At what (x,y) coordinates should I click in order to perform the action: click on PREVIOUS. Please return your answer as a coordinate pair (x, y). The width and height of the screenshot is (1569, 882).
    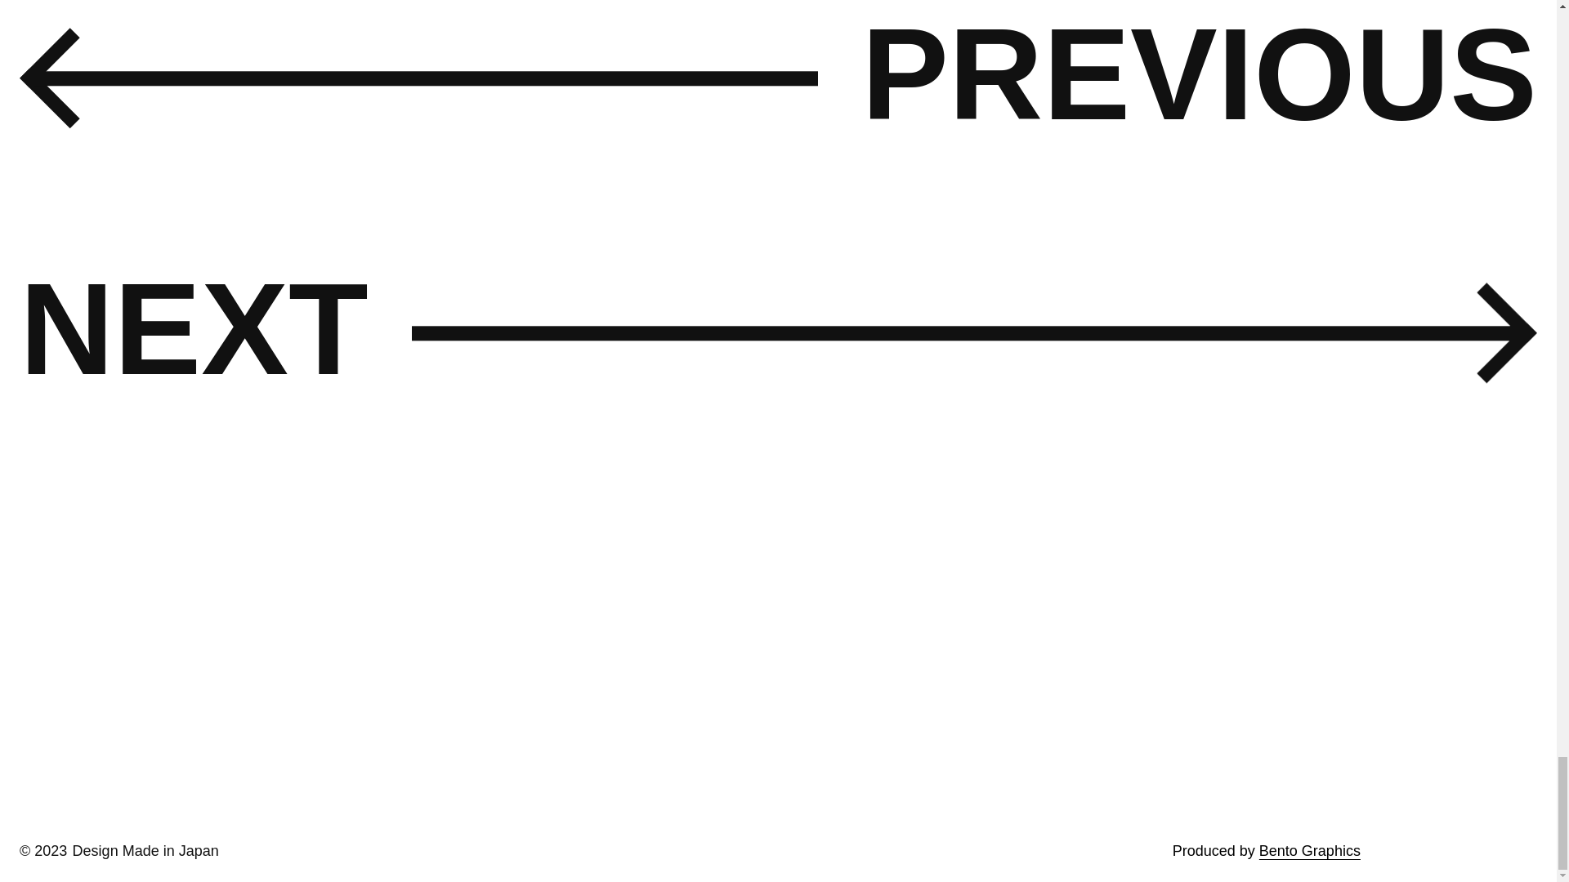
    Looking at the image, I should click on (1200, 86).